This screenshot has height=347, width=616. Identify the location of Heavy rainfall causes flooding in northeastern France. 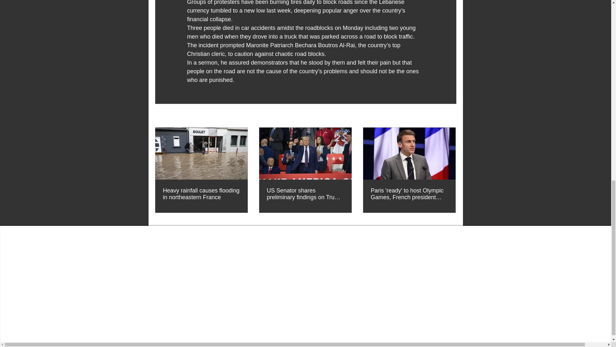
(201, 194).